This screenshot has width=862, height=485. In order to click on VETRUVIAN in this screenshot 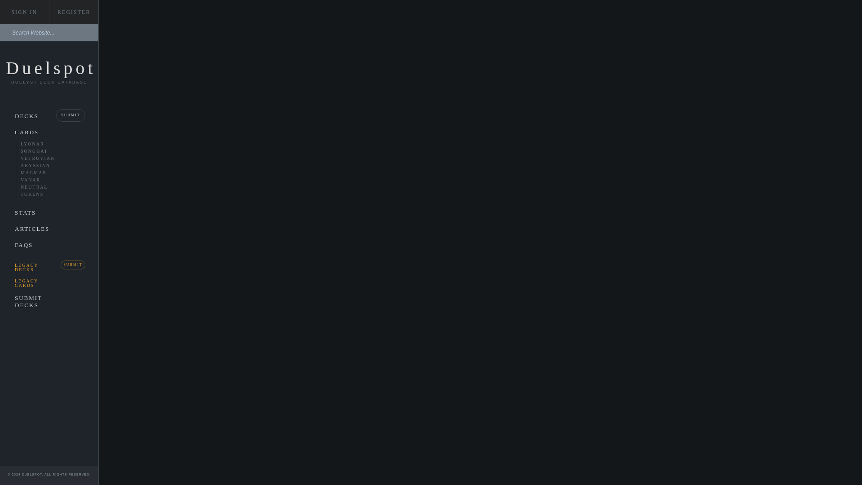, I will do `click(40, 158)`.